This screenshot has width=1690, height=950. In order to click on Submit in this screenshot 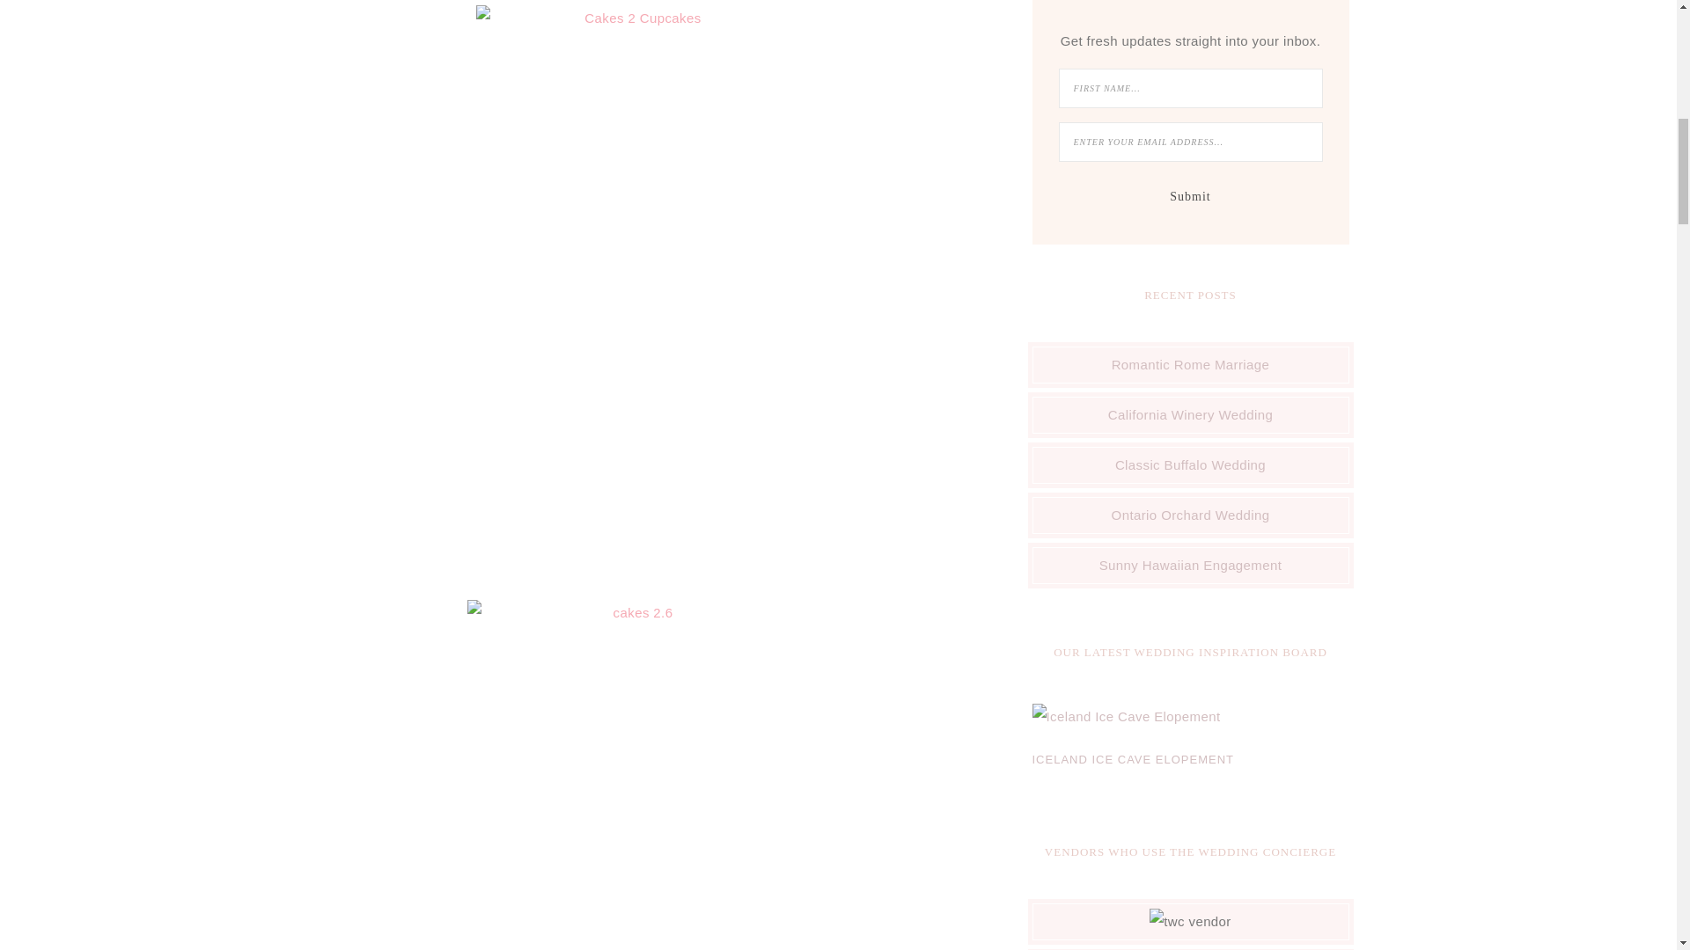, I will do `click(1189, 197)`.